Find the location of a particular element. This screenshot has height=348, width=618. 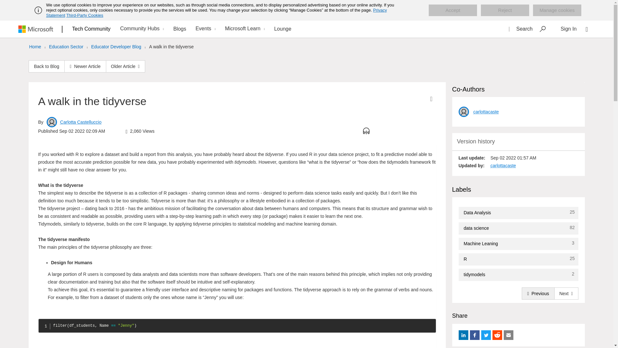

Manage cookies is located at coordinates (557, 10).